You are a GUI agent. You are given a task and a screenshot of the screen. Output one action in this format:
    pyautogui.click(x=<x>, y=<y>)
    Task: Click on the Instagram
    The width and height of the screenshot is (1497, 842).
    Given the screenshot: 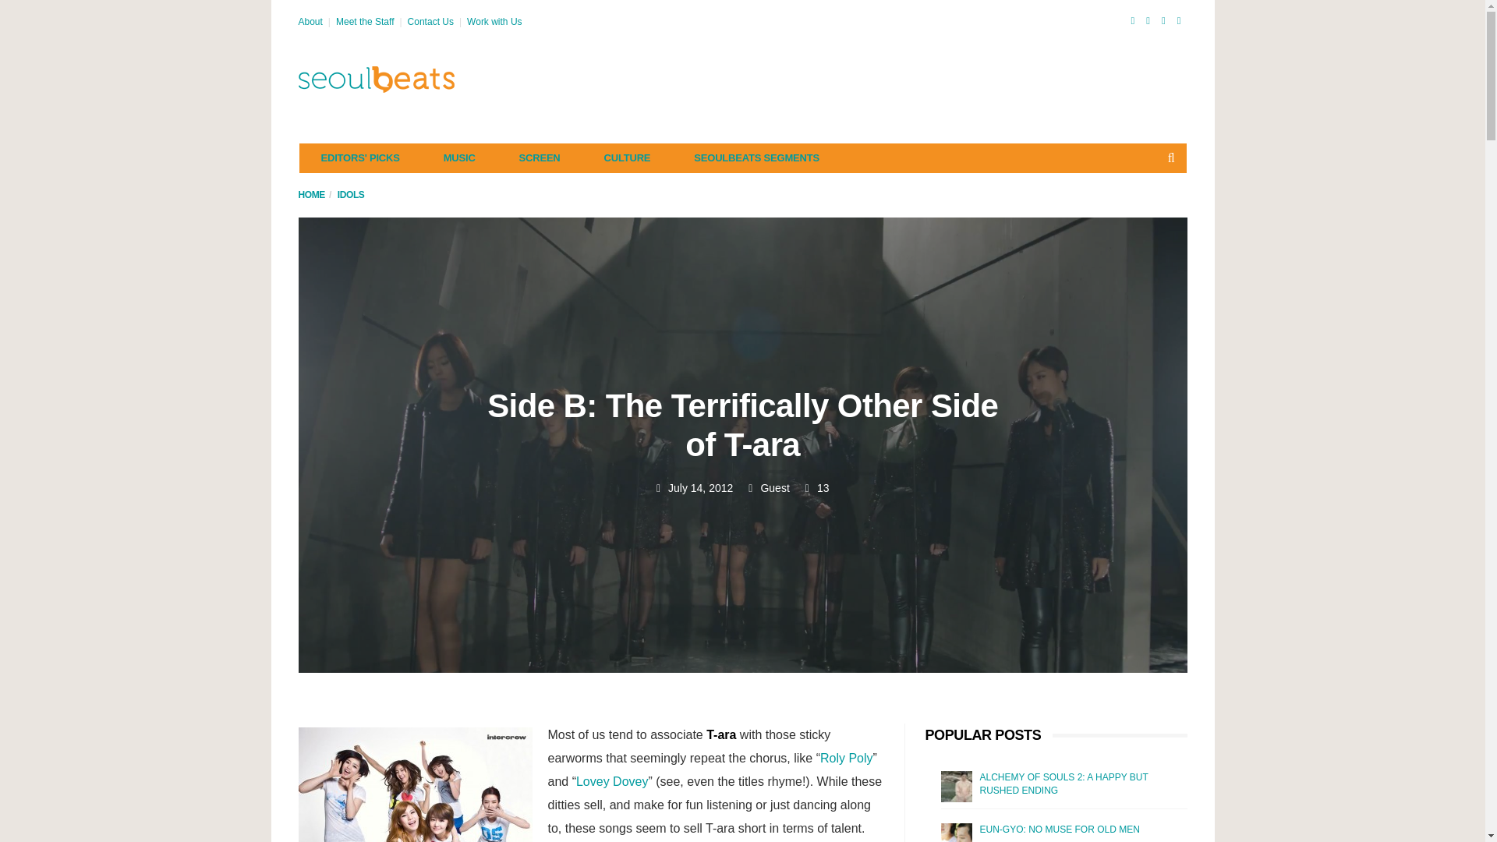 What is the action you would take?
    pyautogui.click(x=1179, y=20)
    